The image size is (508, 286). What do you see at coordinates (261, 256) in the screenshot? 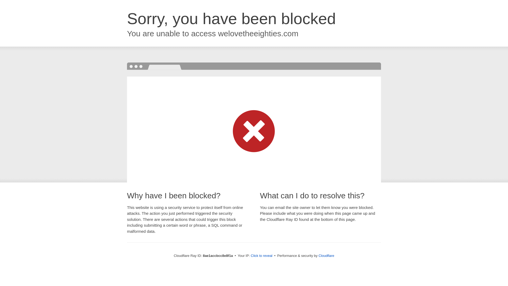
I see `Click to reveal` at bounding box center [261, 256].